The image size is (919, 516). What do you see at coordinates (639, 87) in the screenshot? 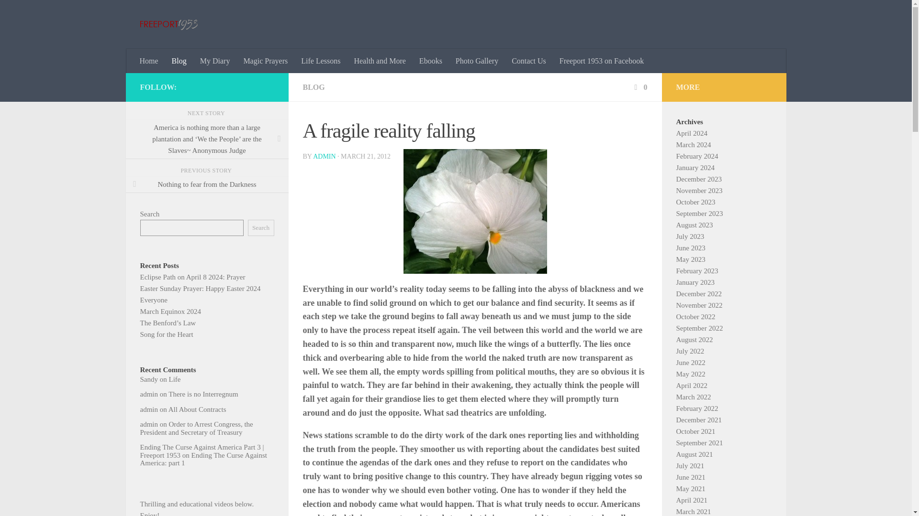
I see `0` at bounding box center [639, 87].